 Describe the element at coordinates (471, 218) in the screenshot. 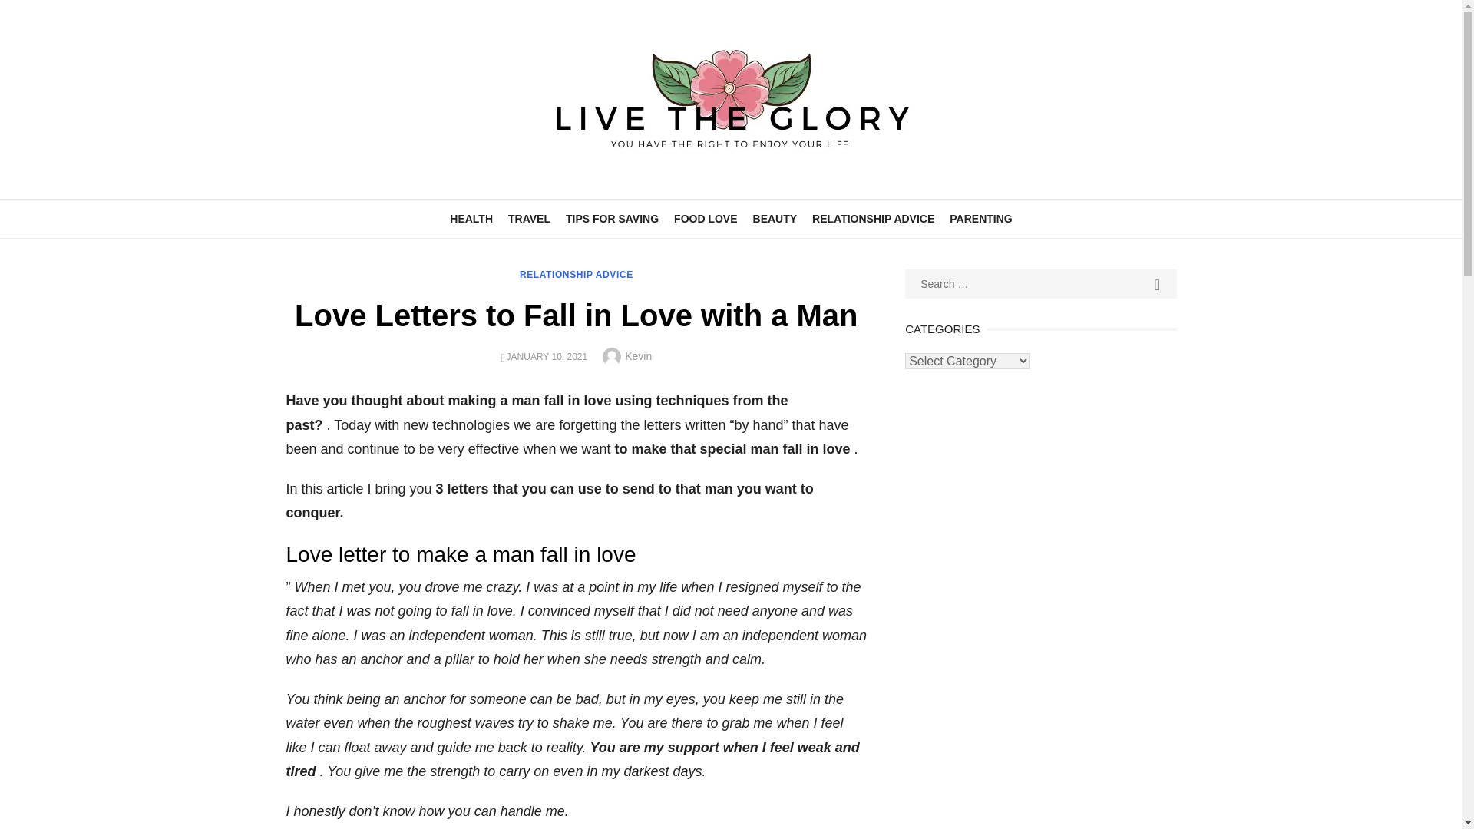

I see `HEALTH` at that location.